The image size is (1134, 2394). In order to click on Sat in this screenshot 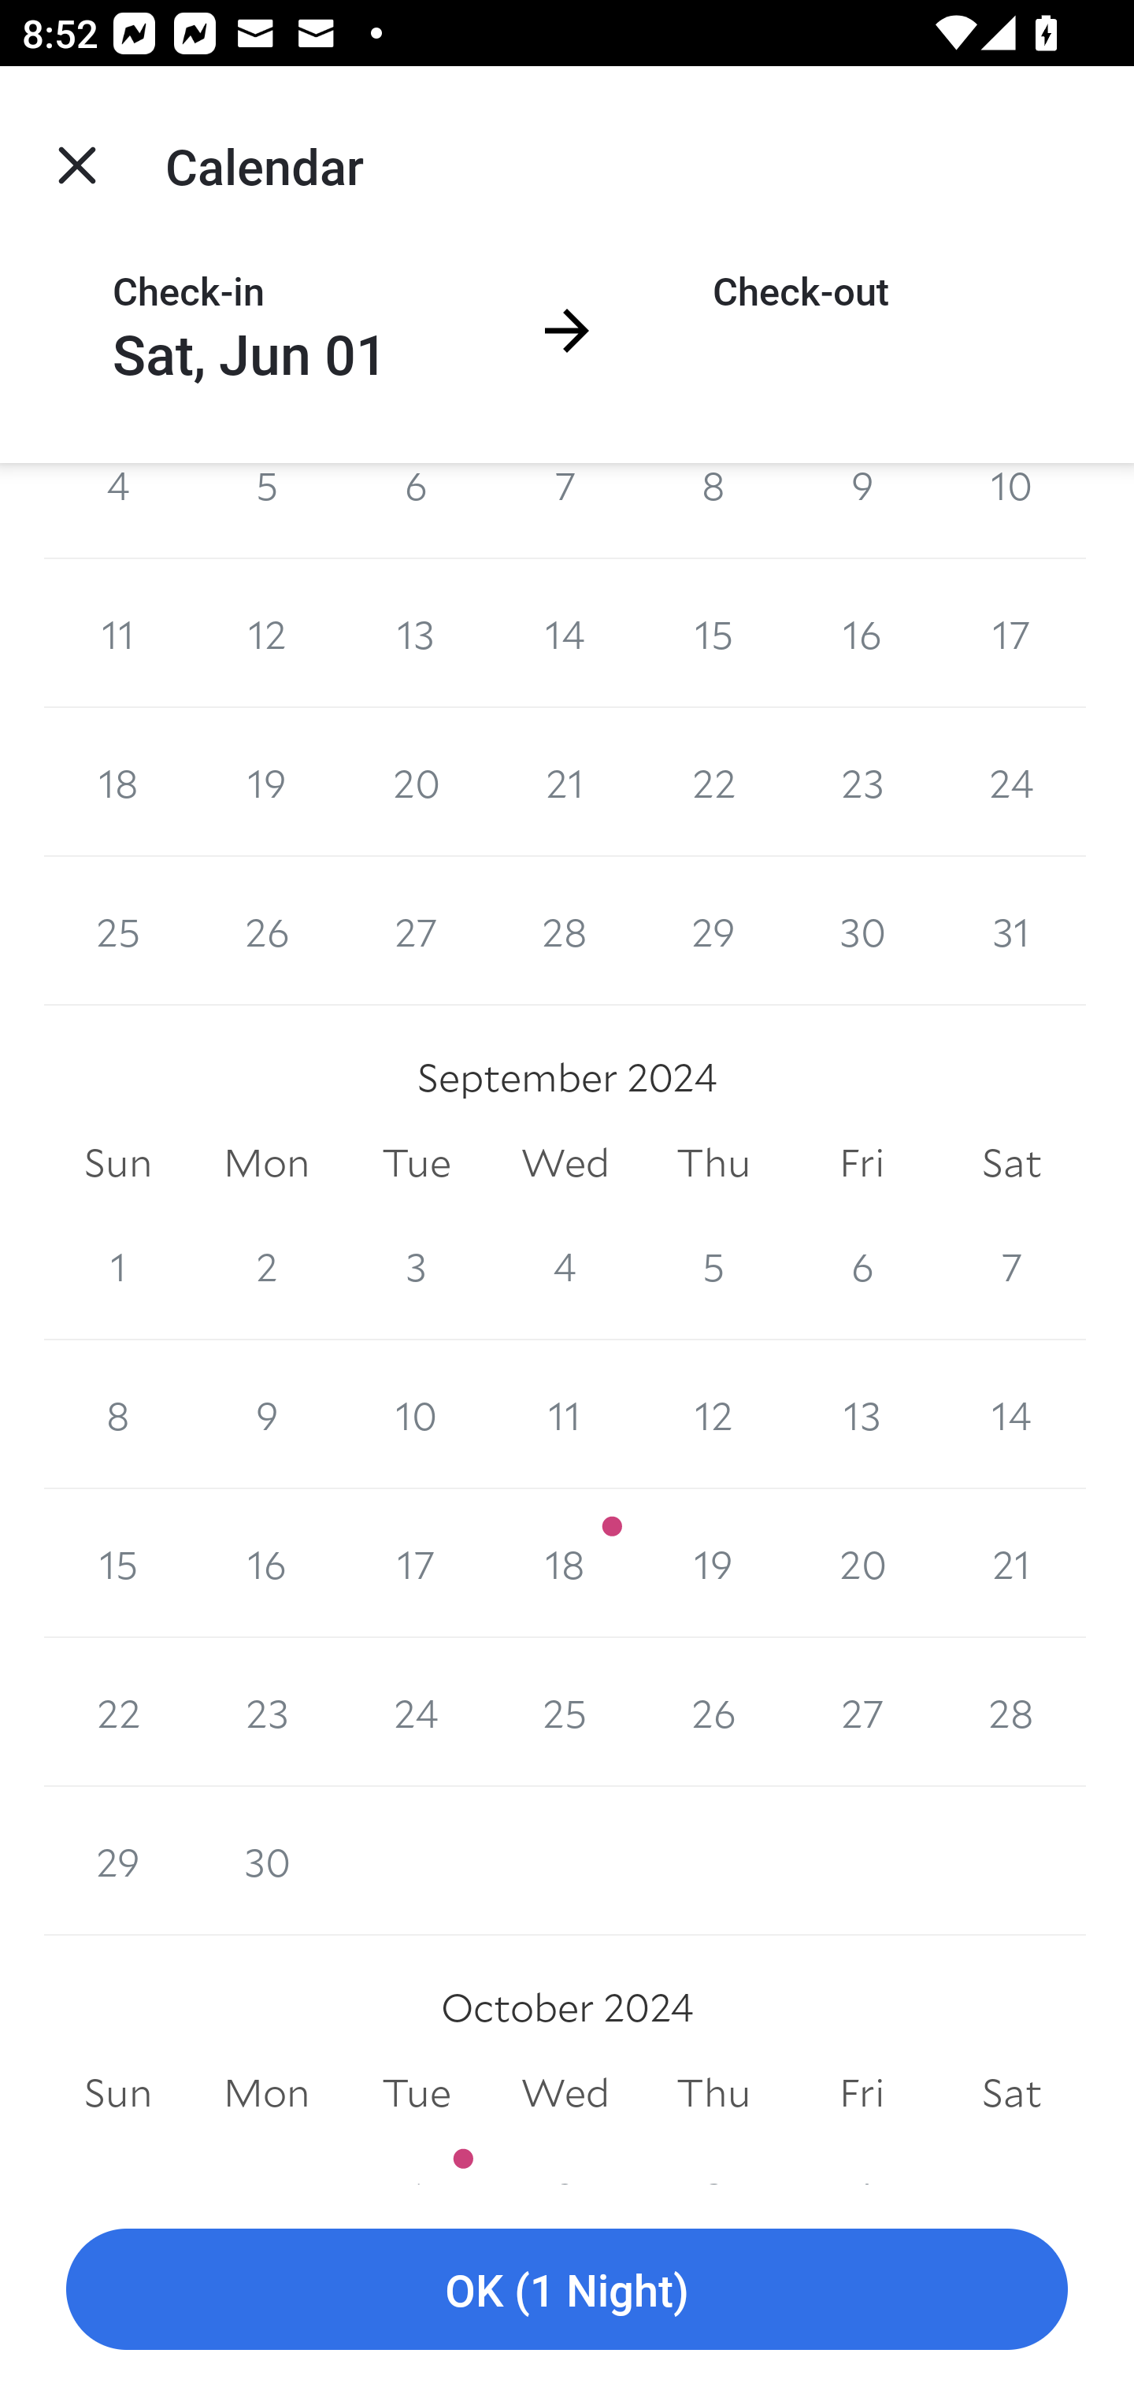, I will do `click(1011, 1162)`.